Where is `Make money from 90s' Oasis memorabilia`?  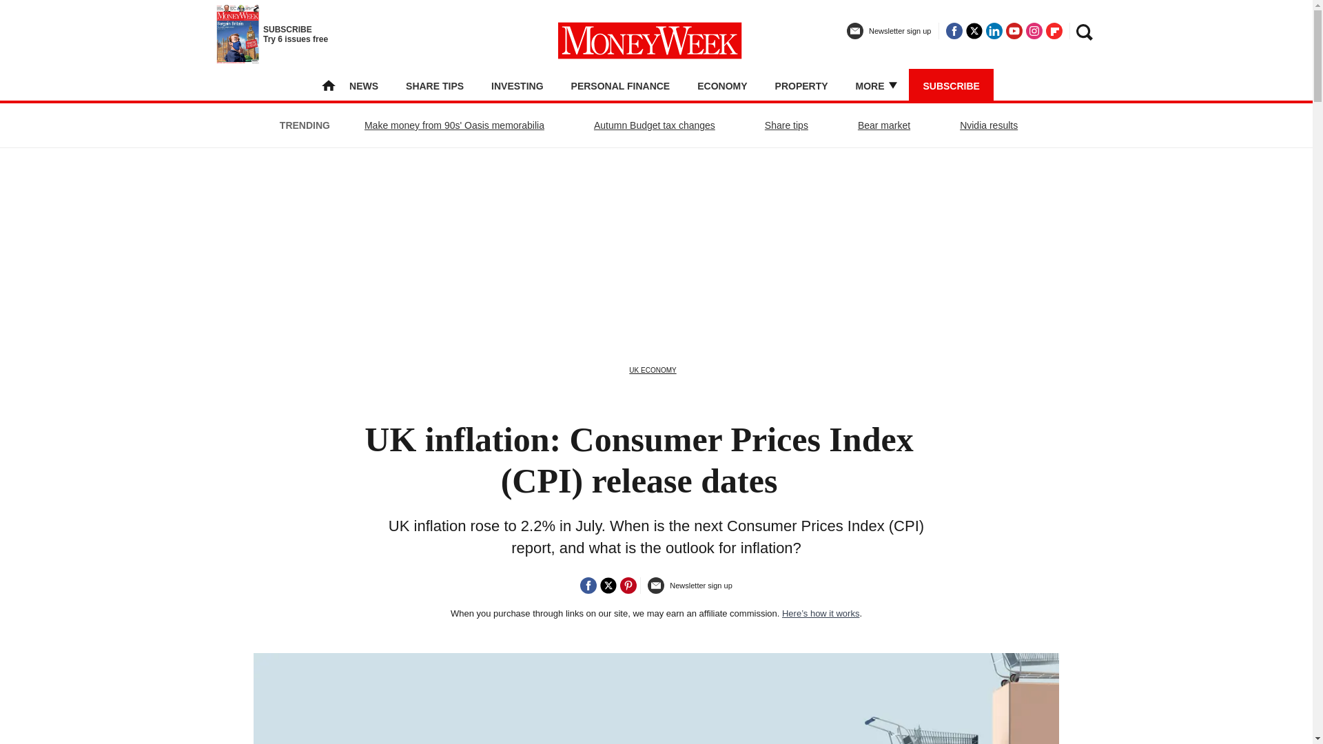 Make money from 90s' Oasis memorabilia is located at coordinates (454, 125).